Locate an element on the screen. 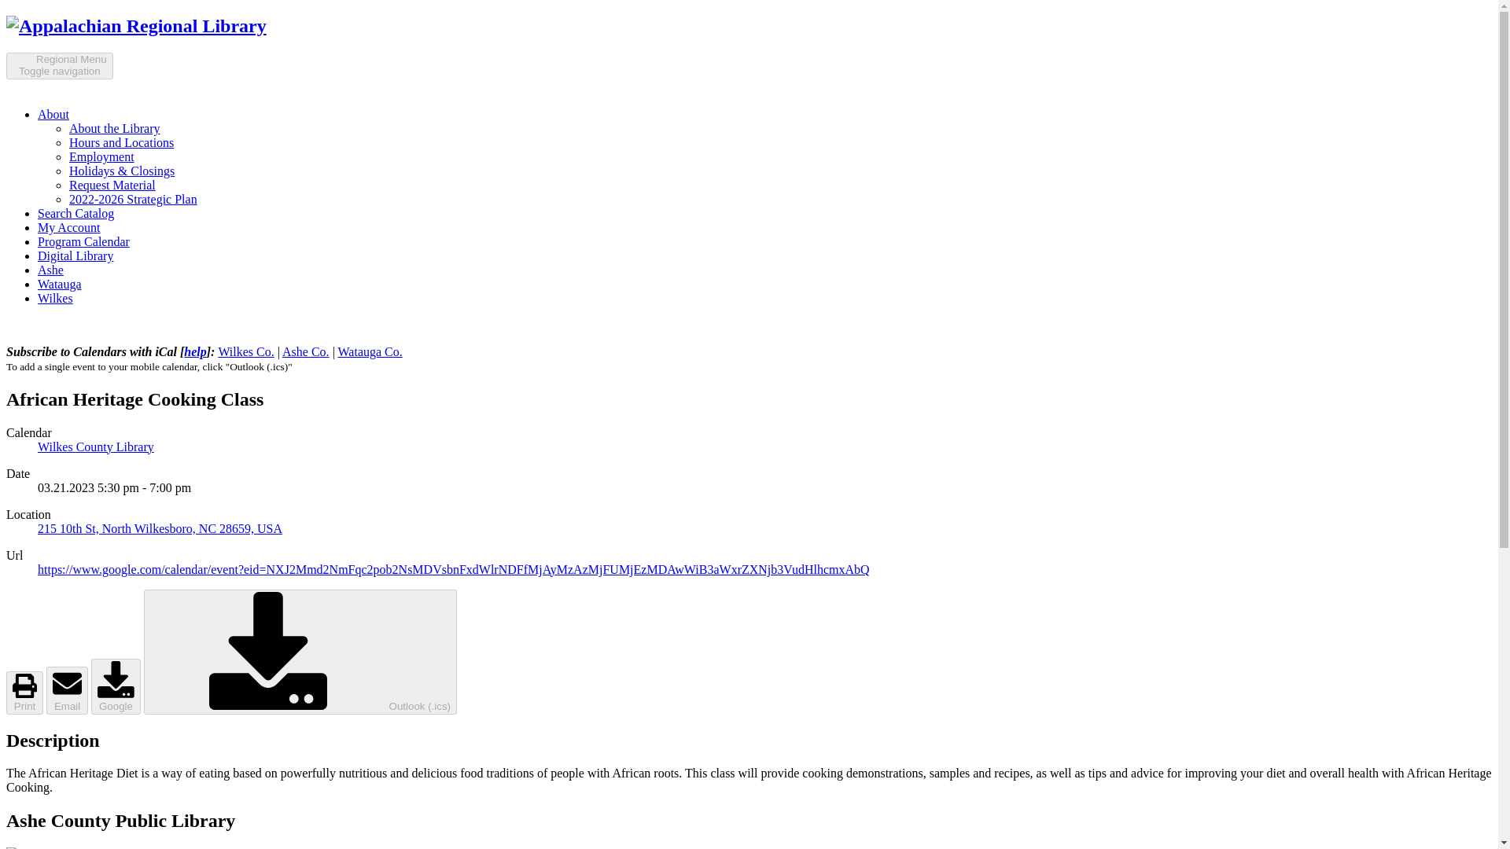 The image size is (1510, 849). Ashe is located at coordinates (60, 285).